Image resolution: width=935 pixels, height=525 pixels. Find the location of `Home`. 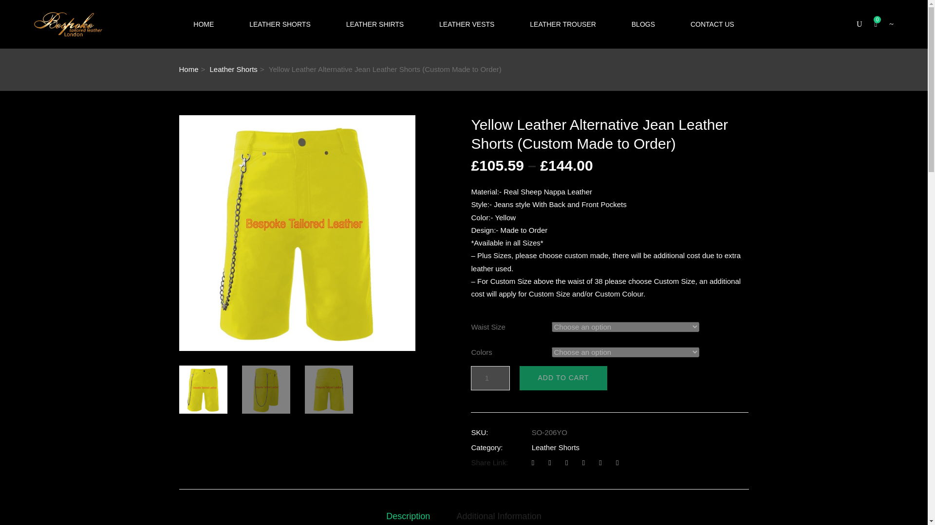

Home is located at coordinates (189, 69).